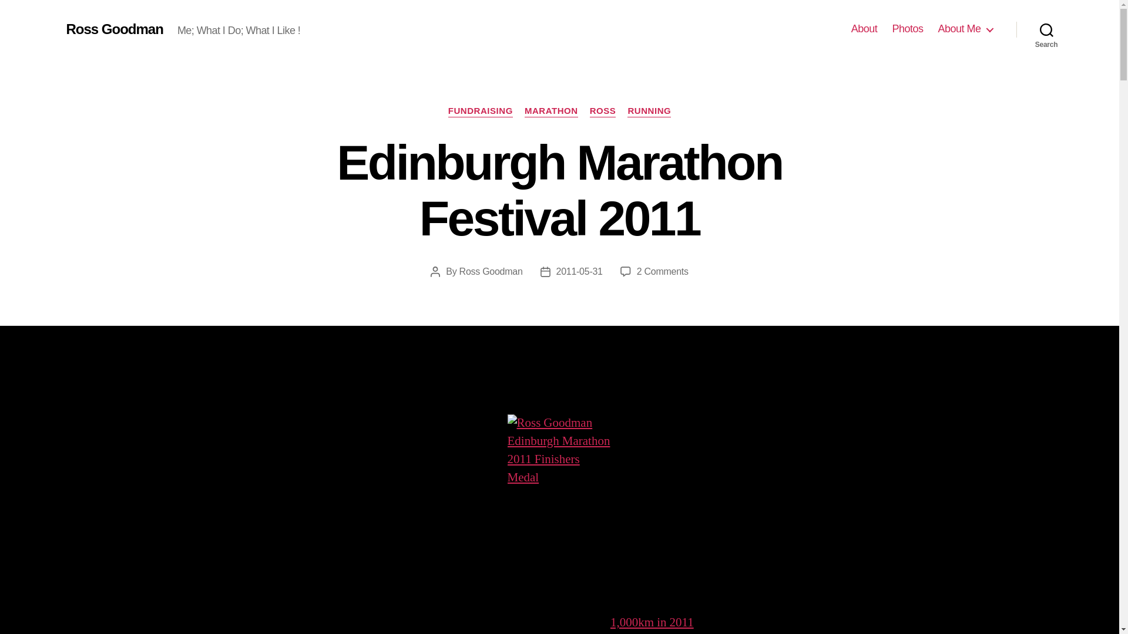  What do you see at coordinates (551, 112) in the screenshot?
I see `MARATHON` at bounding box center [551, 112].